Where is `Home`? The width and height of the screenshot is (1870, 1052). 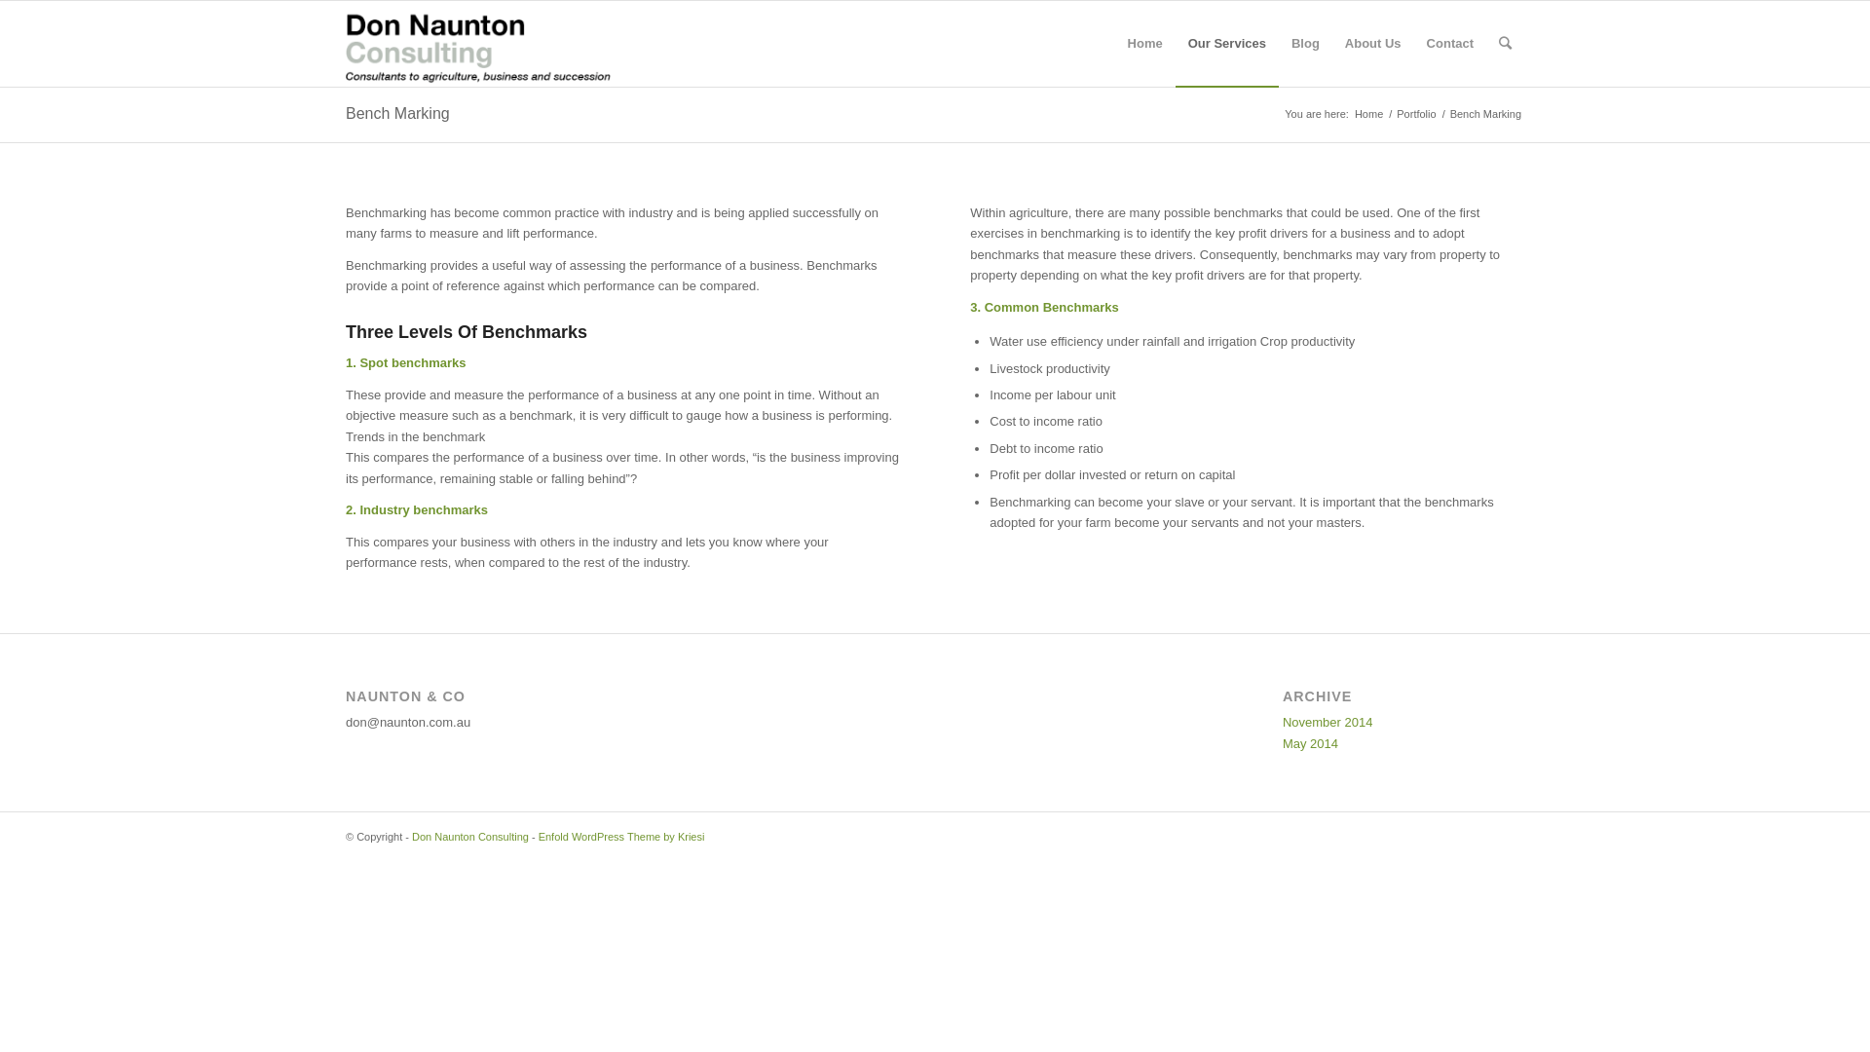 Home is located at coordinates (1369, 115).